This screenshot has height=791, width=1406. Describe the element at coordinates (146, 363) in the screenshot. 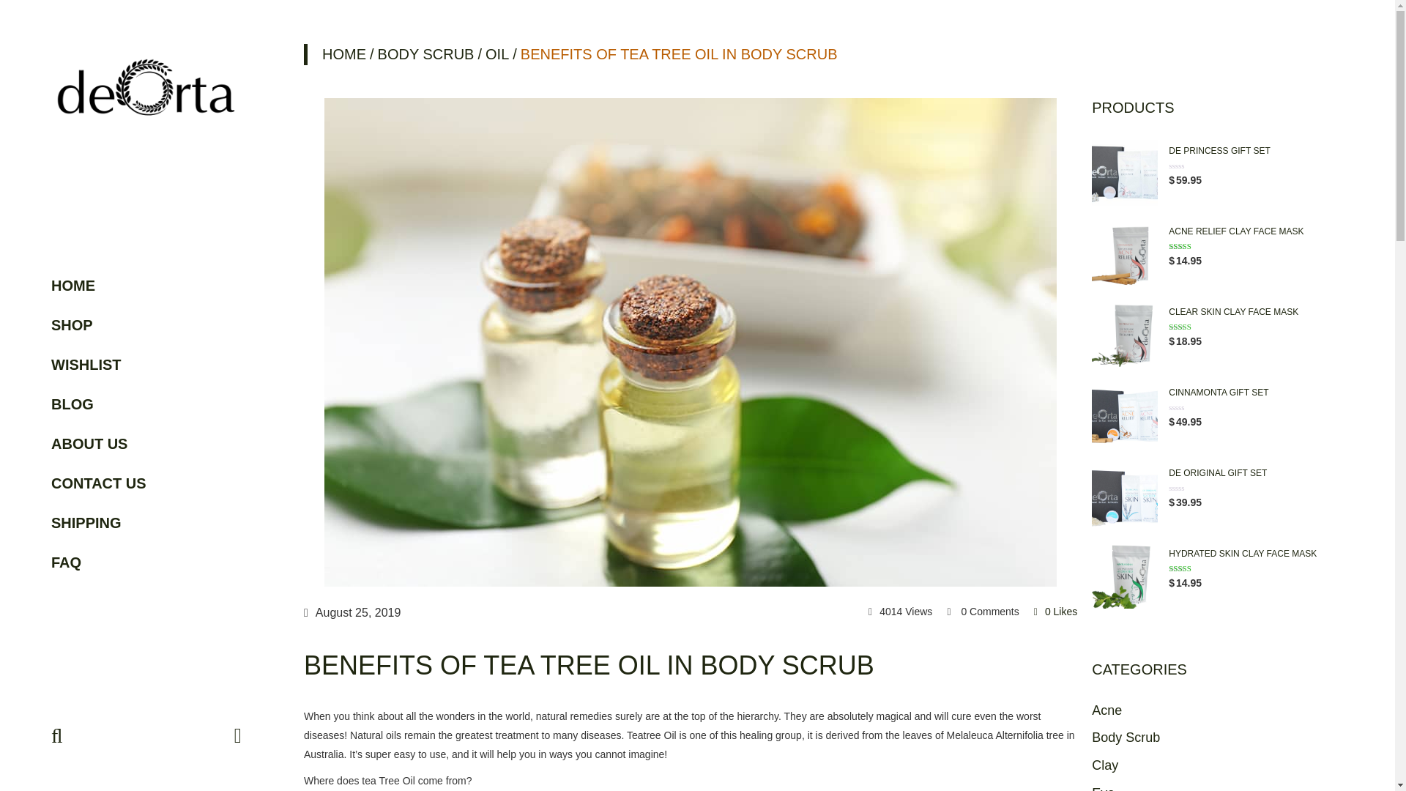

I see `WISHLIST` at that location.